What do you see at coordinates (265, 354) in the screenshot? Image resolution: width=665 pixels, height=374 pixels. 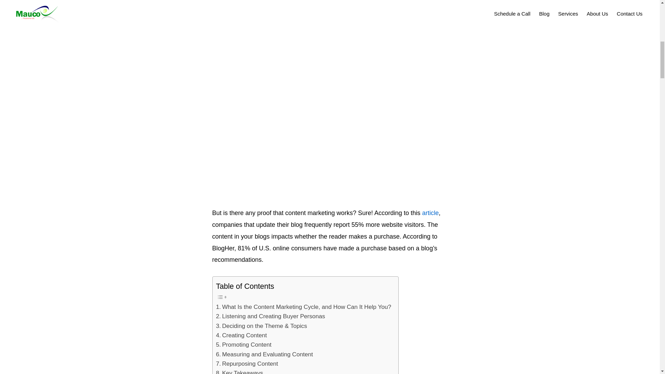 I see `Measuring and Evaluating Content` at bounding box center [265, 354].